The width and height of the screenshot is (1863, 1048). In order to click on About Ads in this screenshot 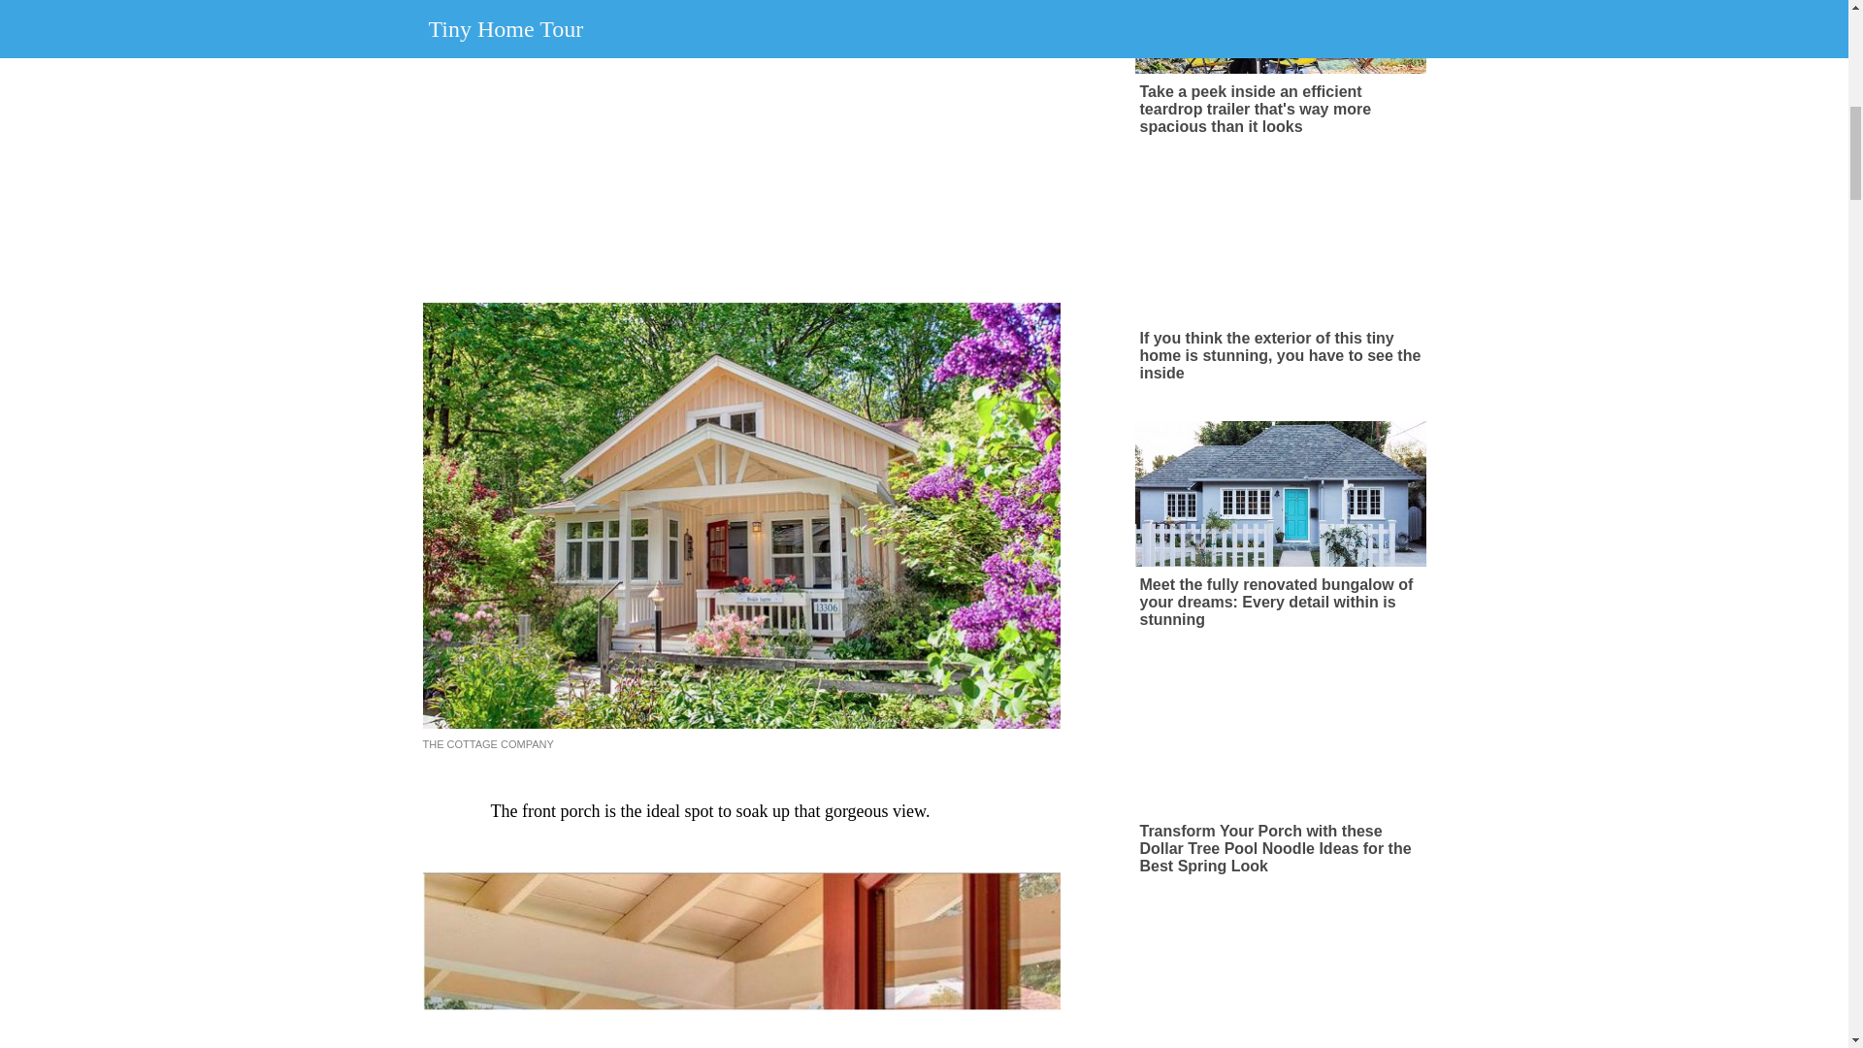, I will do `click(827, 80)`.